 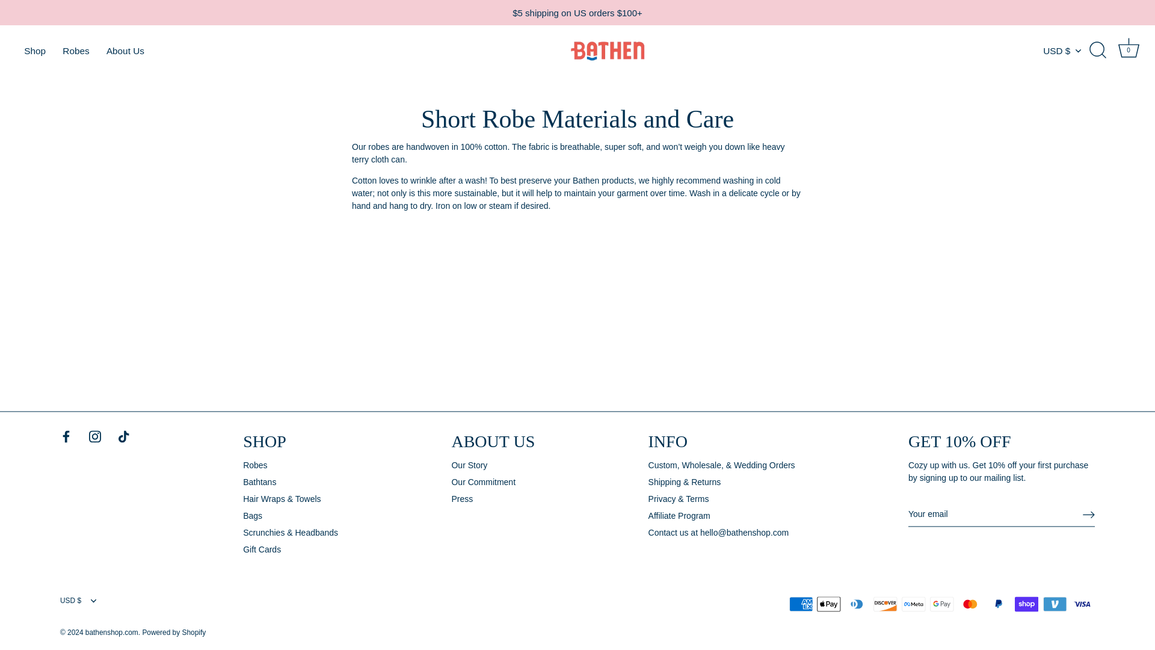 What do you see at coordinates (1089, 514) in the screenshot?
I see `RIGHT ARROW LONG` at bounding box center [1089, 514].